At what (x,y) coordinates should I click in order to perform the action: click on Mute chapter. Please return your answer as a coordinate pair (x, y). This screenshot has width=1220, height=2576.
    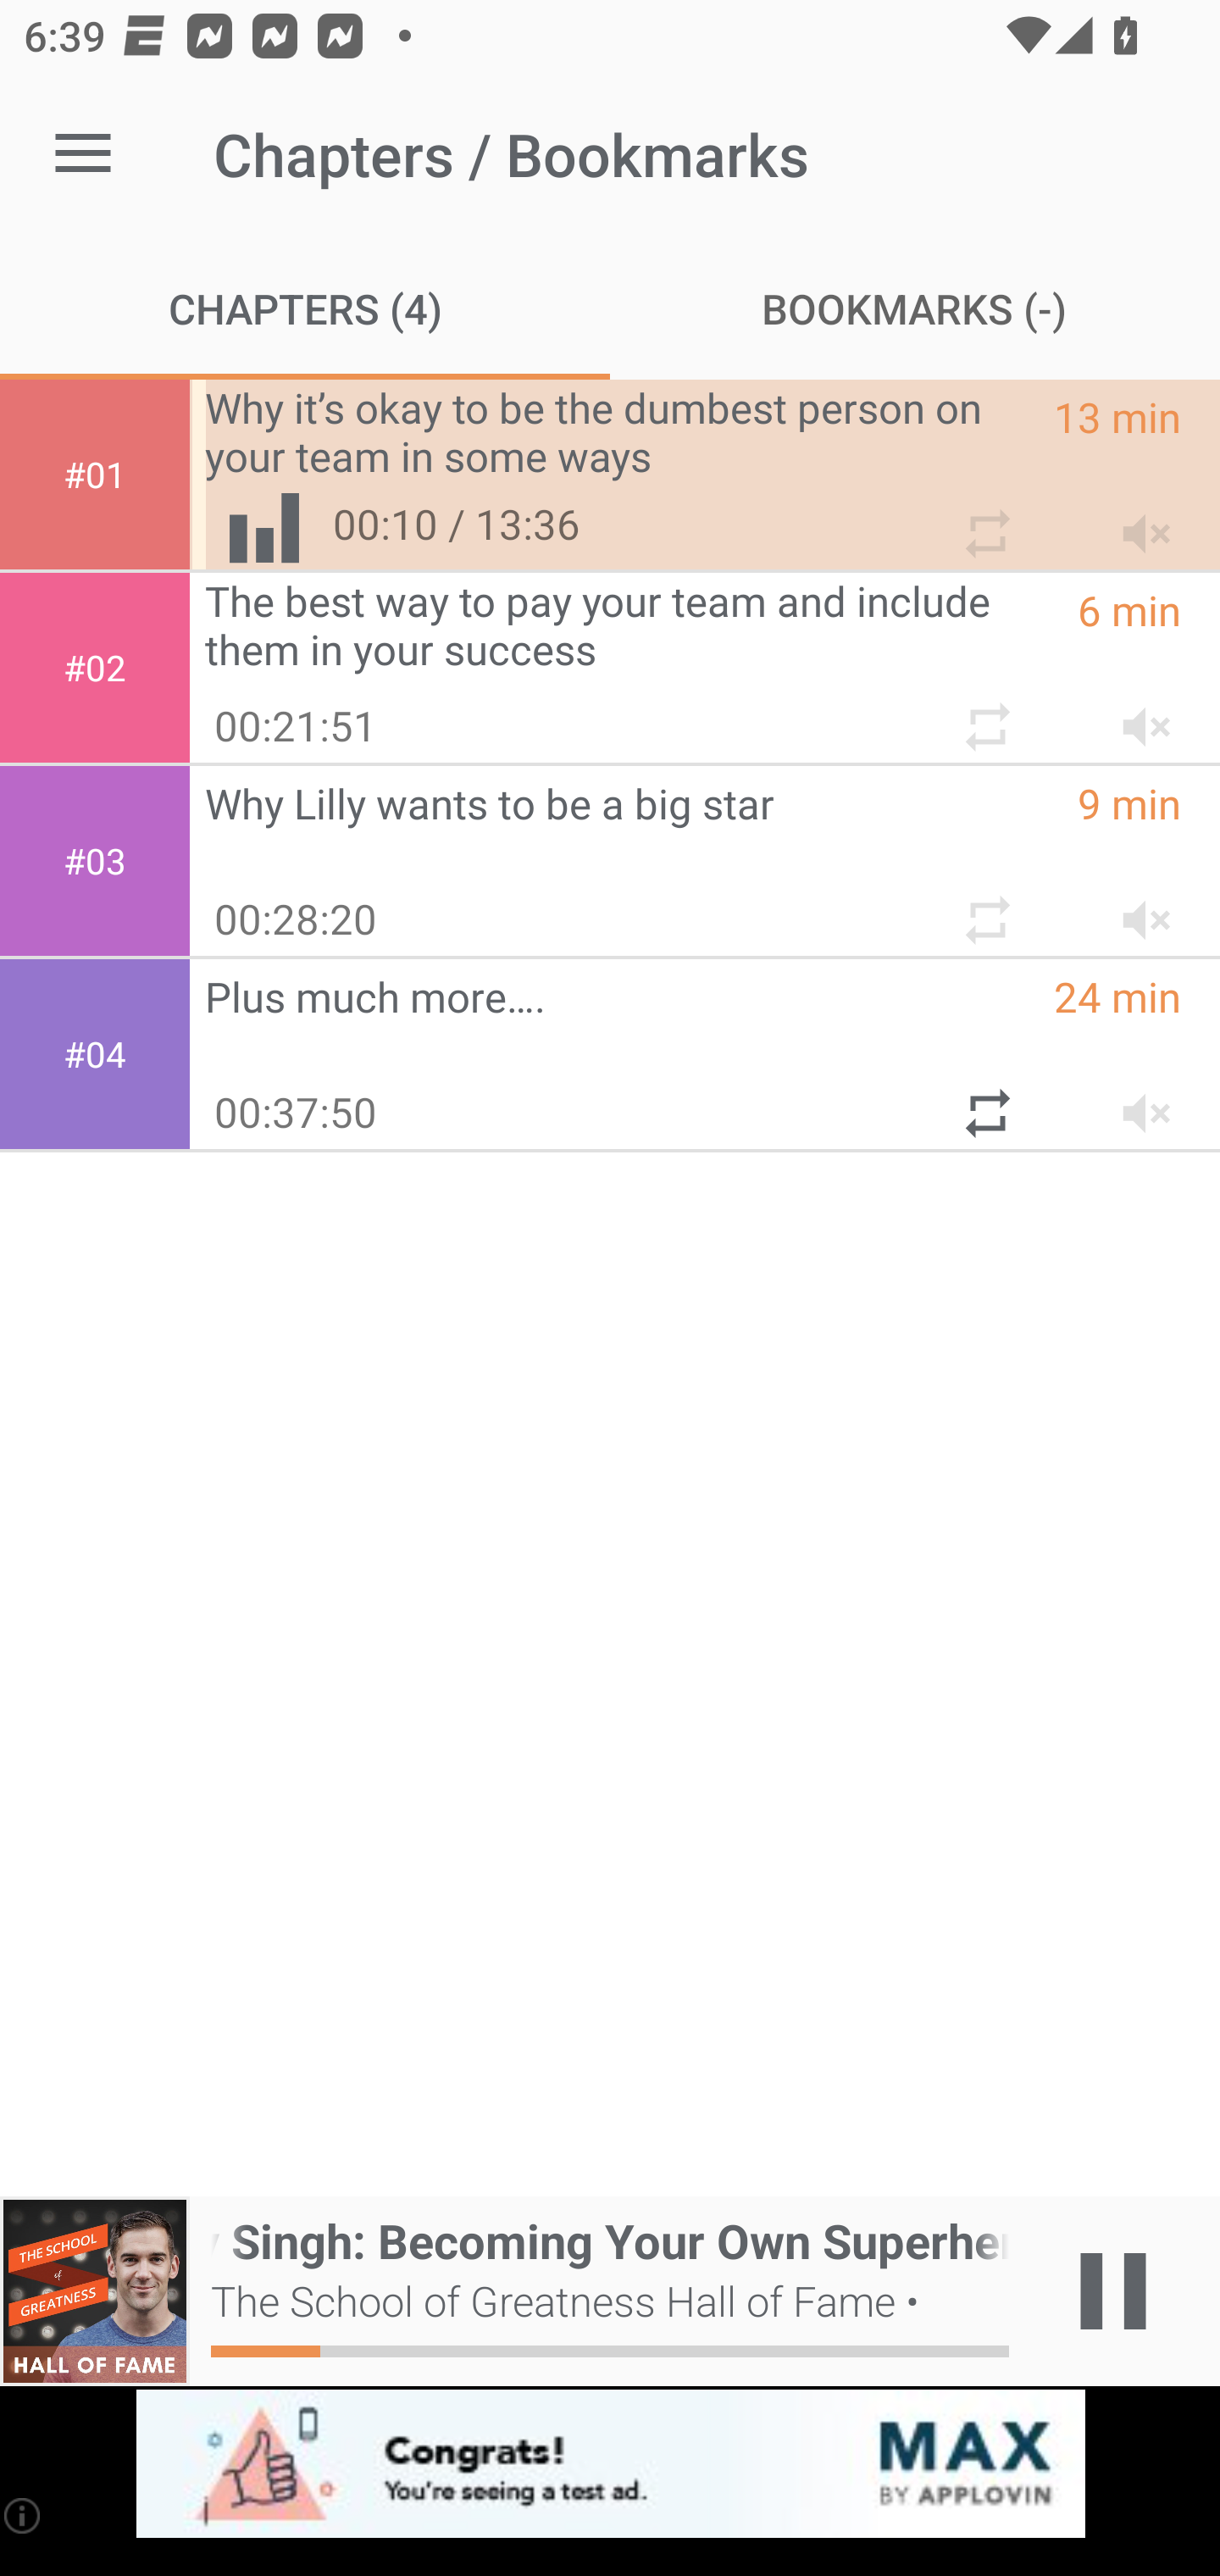
    Looking at the image, I should click on (1137, 521).